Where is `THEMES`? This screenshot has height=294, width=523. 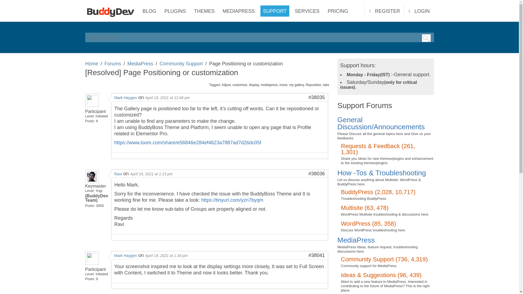
THEMES is located at coordinates (204, 11).